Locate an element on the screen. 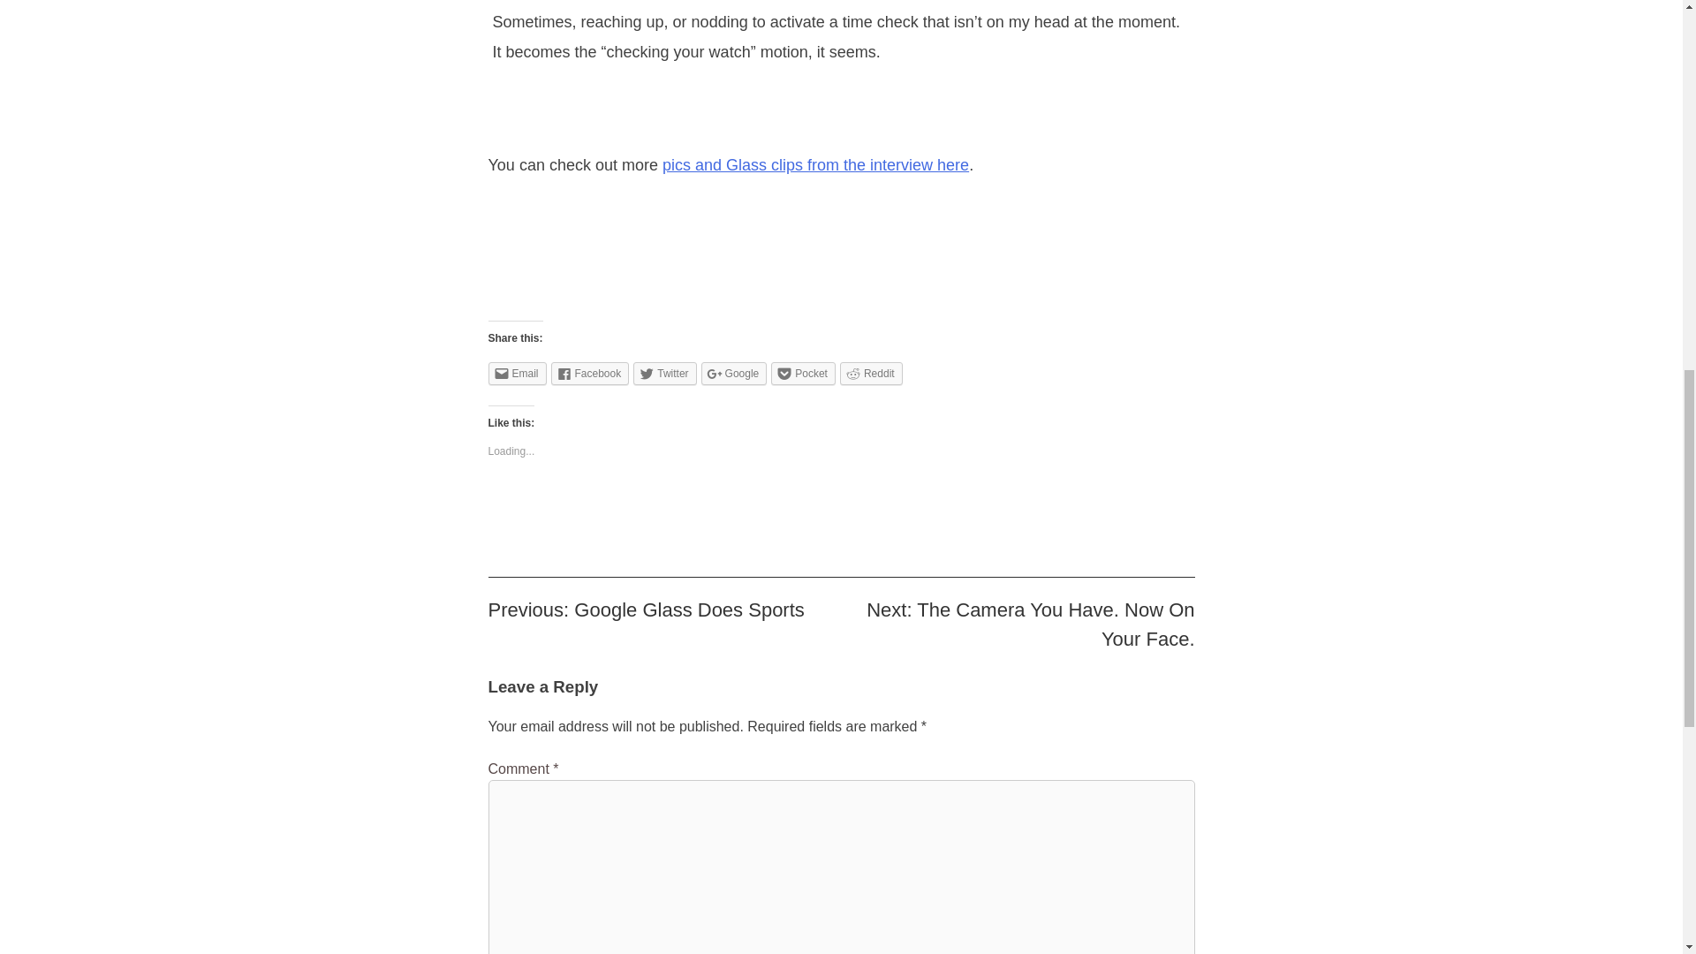  Click to email this to a friend is located at coordinates (517, 374).